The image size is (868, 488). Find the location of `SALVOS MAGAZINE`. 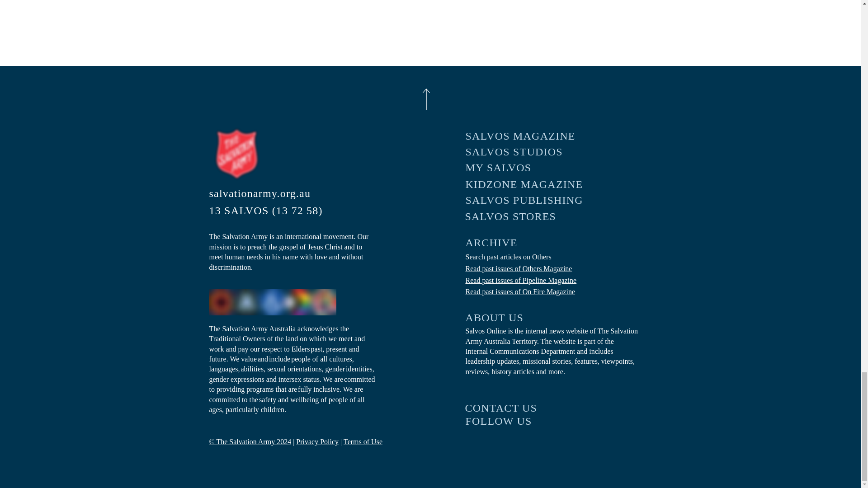

SALVOS MAGAZINE is located at coordinates (524, 136).